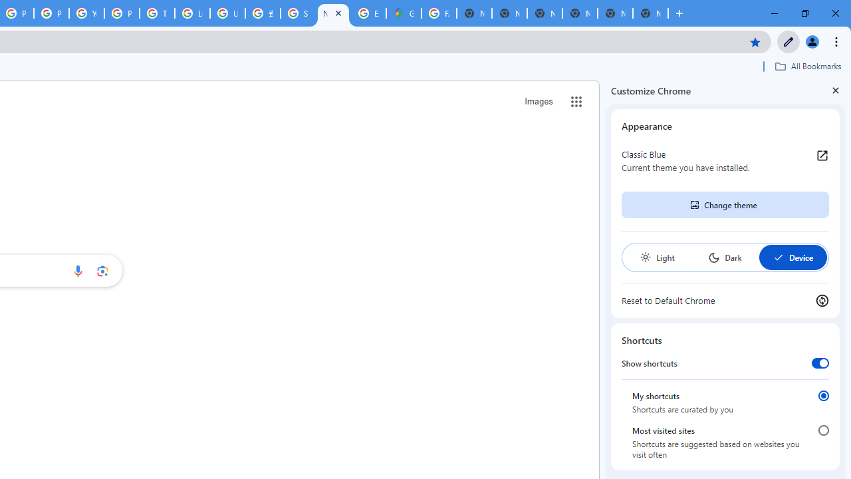  What do you see at coordinates (725, 257) in the screenshot?
I see `Dark` at bounding box center [725, 257].